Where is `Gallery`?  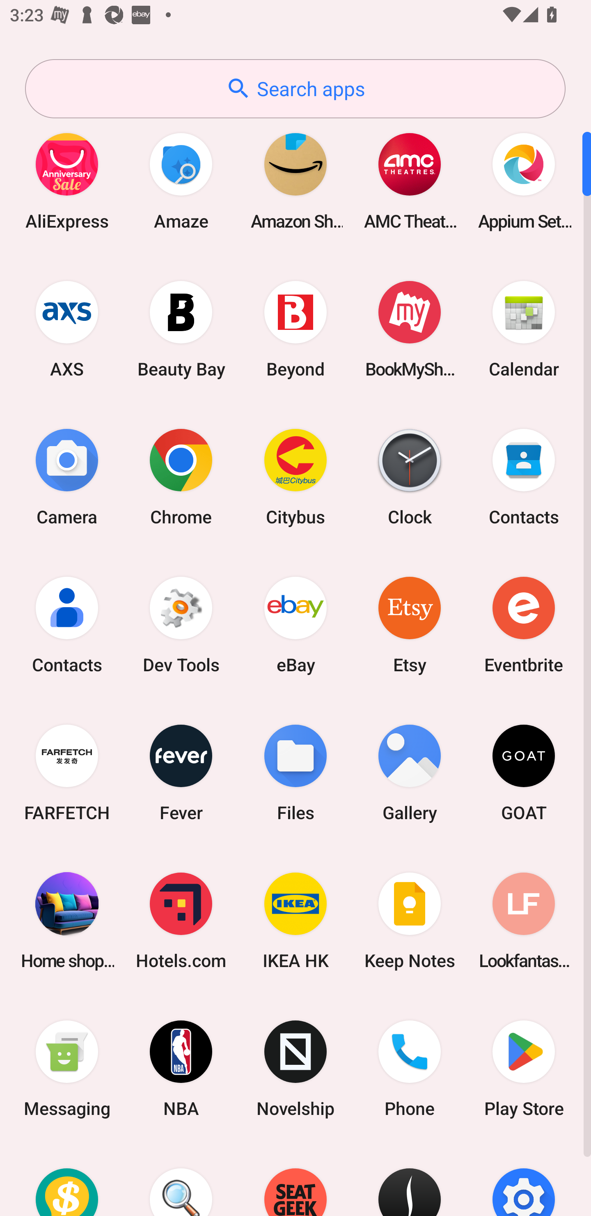
Gallery is located at coordinates (410, 772).